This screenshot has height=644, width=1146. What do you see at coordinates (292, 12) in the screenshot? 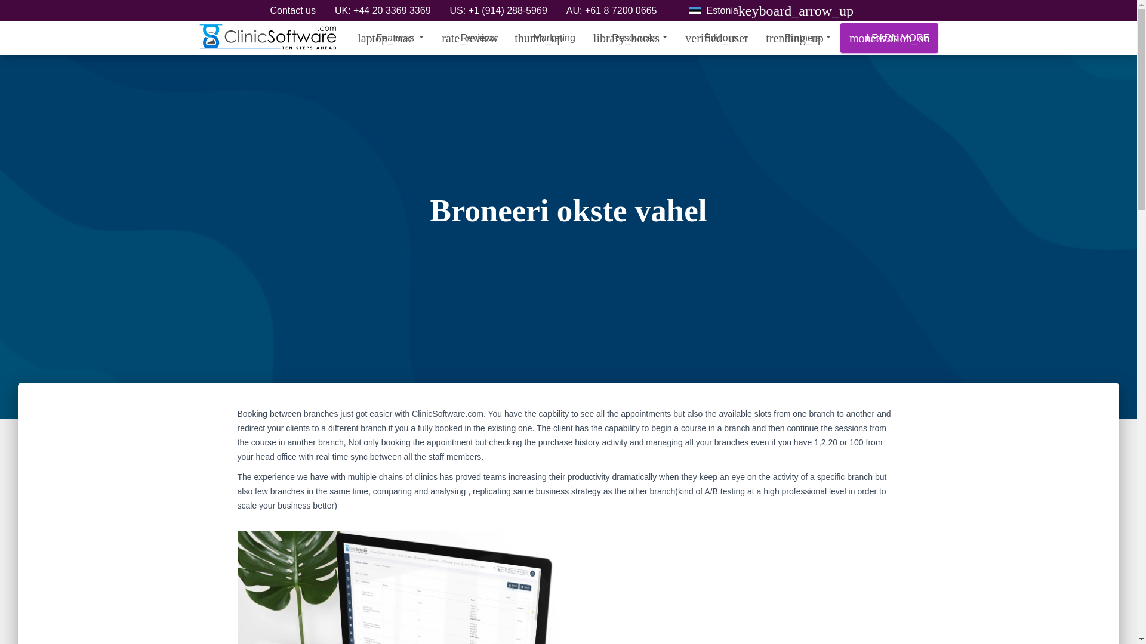
I see `Contact us` at bounding box center [292, 12].